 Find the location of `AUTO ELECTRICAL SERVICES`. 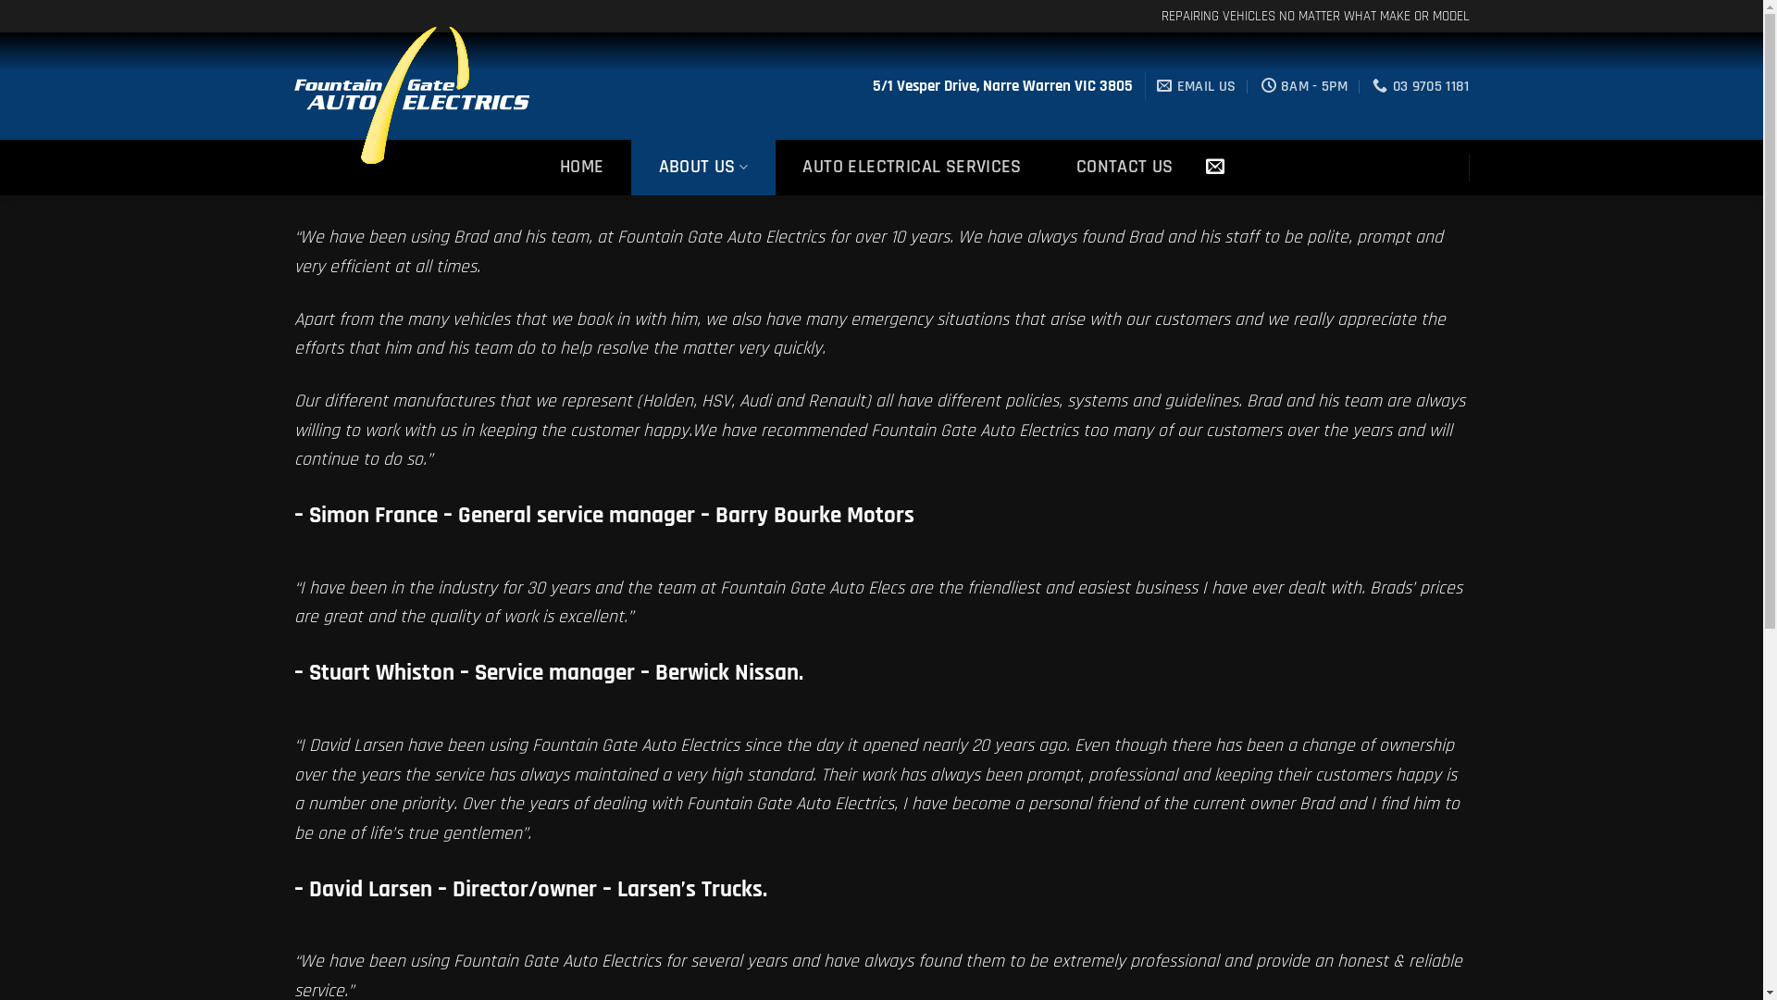

AUTO ELECTRICAL SERVICES is located at coordinates (913, 168).